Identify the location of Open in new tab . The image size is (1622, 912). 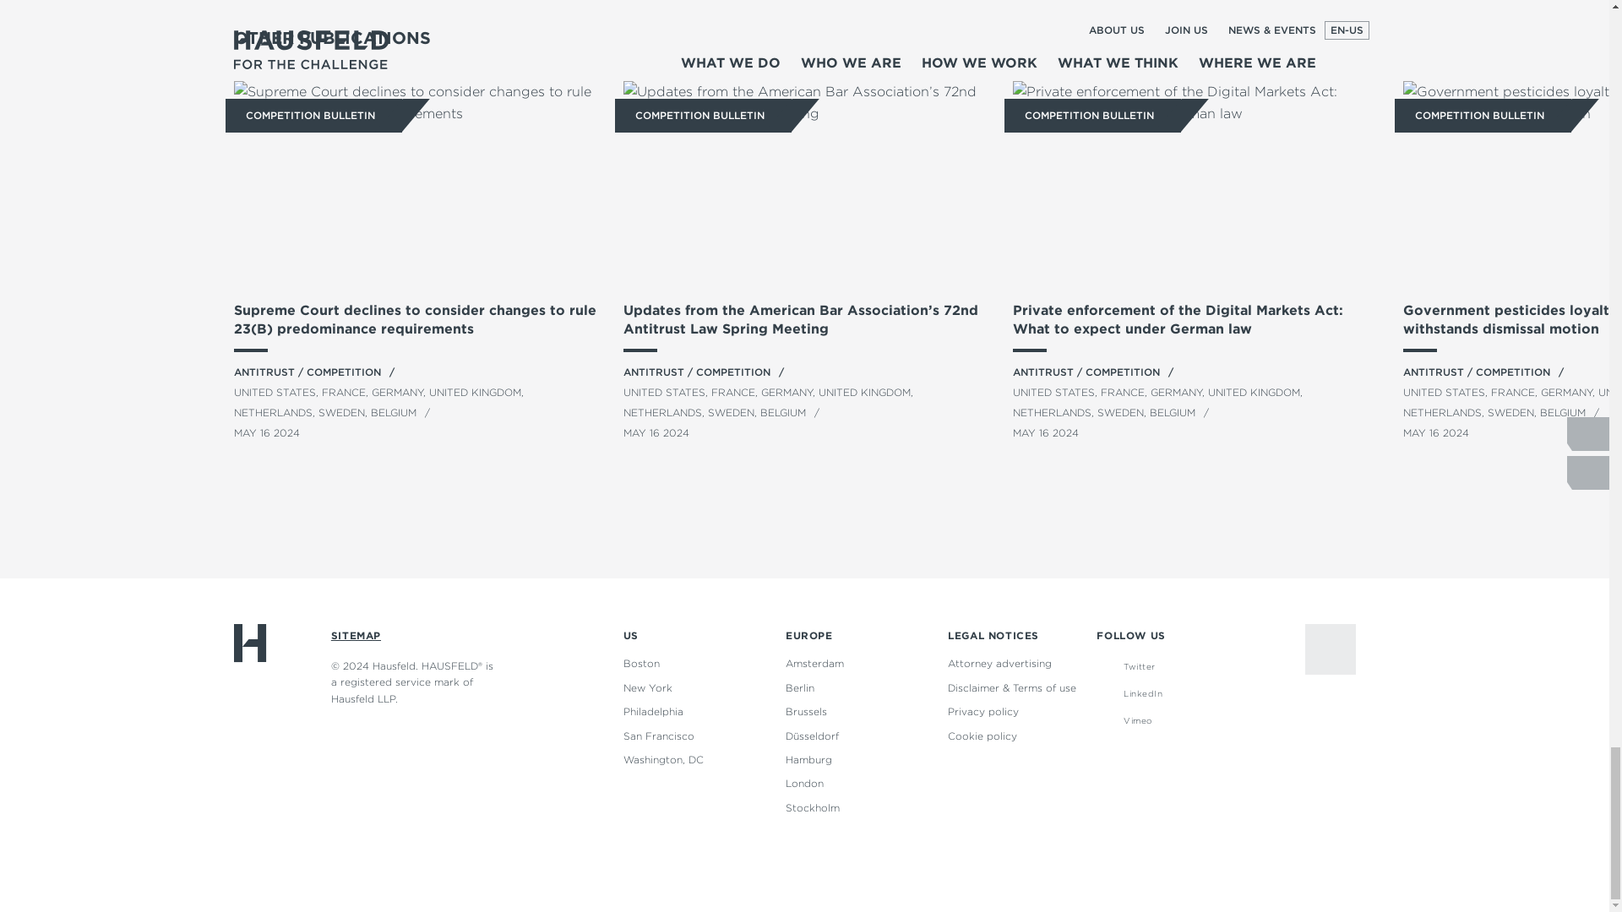
(1130, 692).